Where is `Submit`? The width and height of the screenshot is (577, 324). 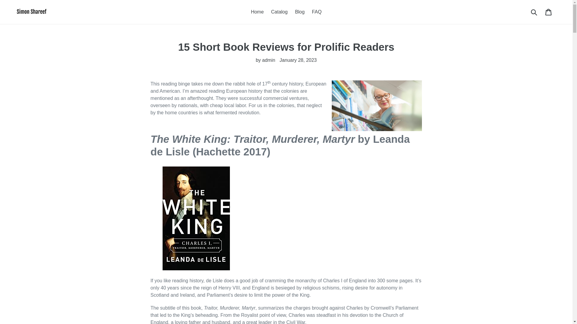 Submit is located at coordinates (534, 12).